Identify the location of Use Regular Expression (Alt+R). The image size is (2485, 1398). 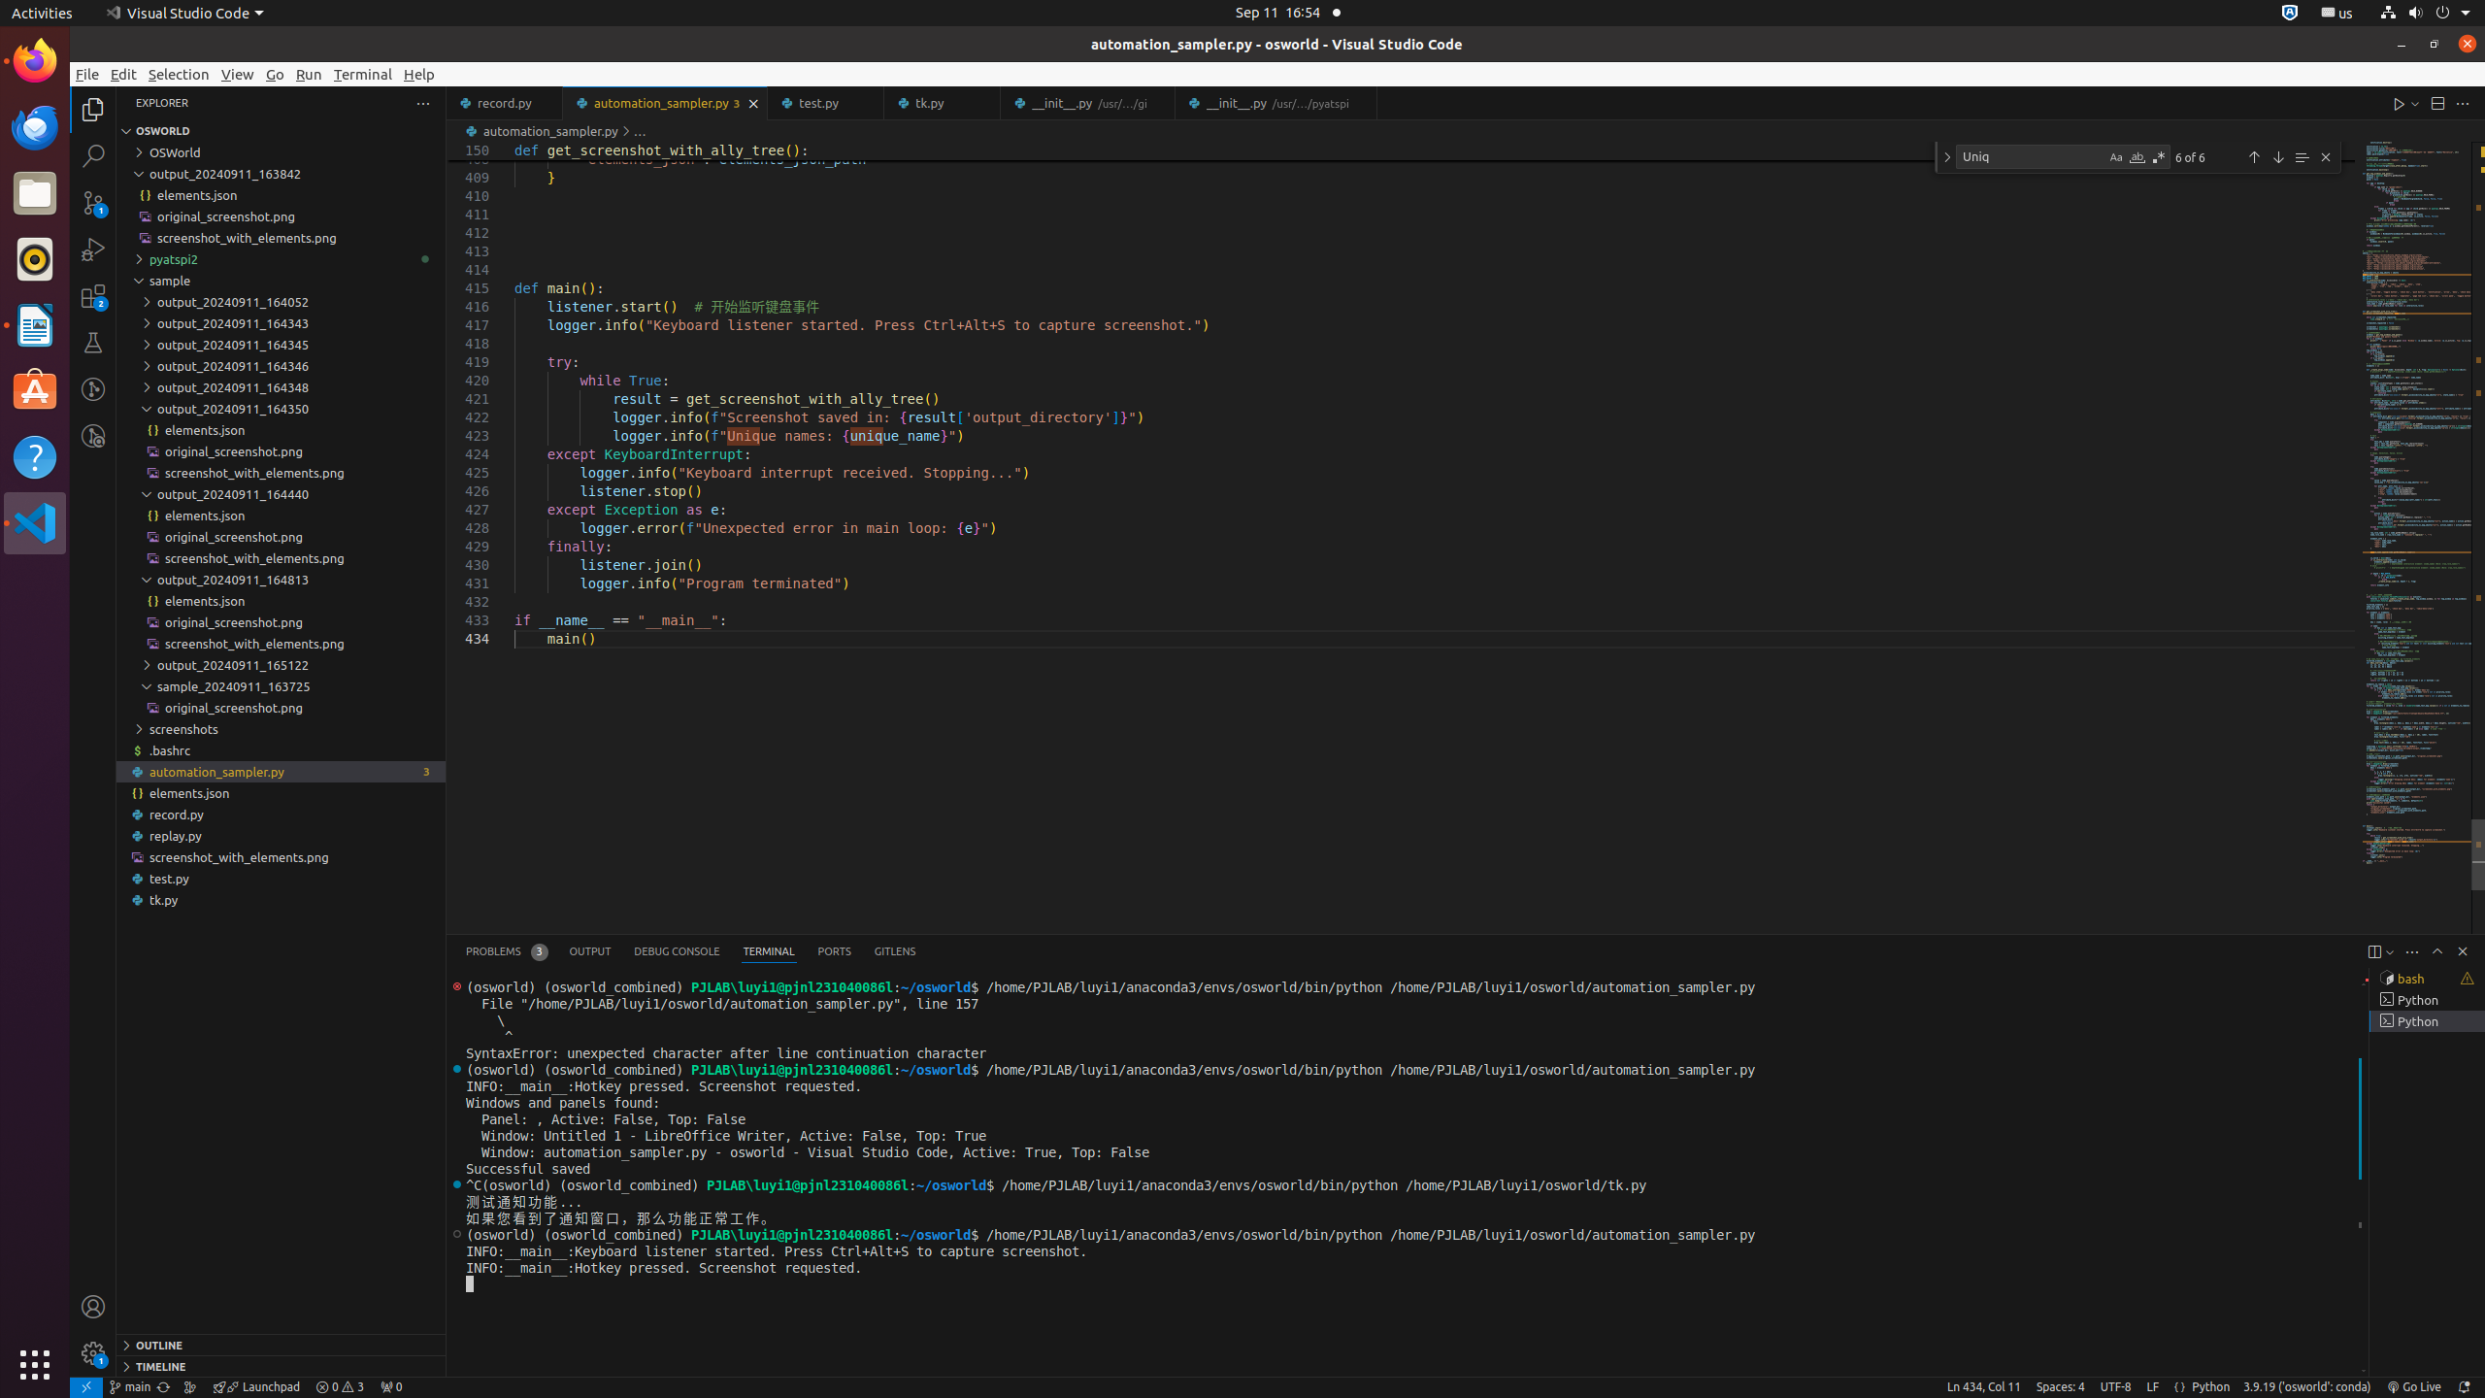
(2159, 157).